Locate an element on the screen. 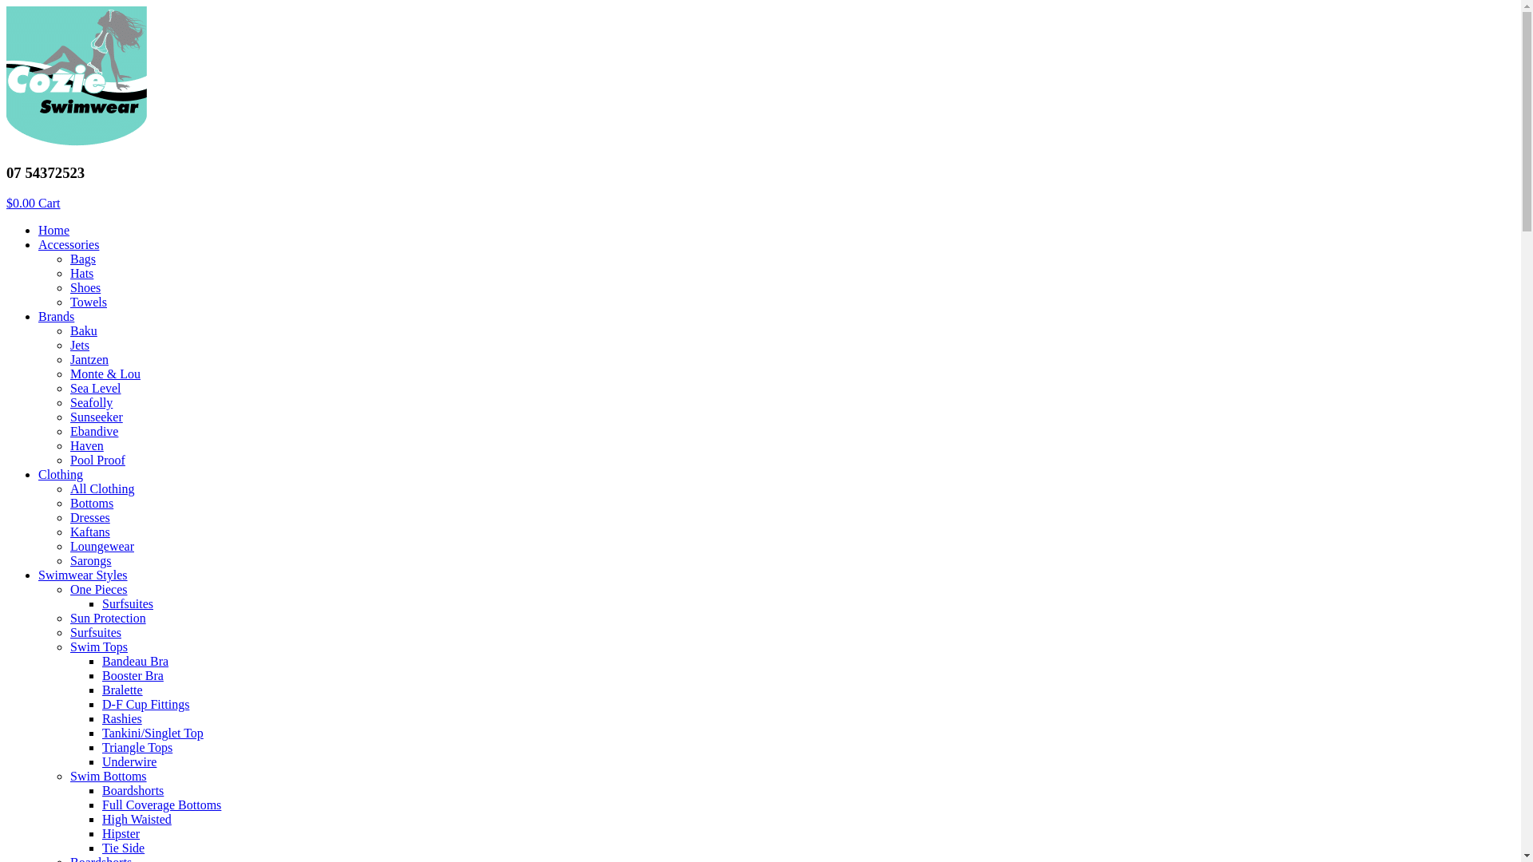  Bottoms is located at coordinates (92, 503).